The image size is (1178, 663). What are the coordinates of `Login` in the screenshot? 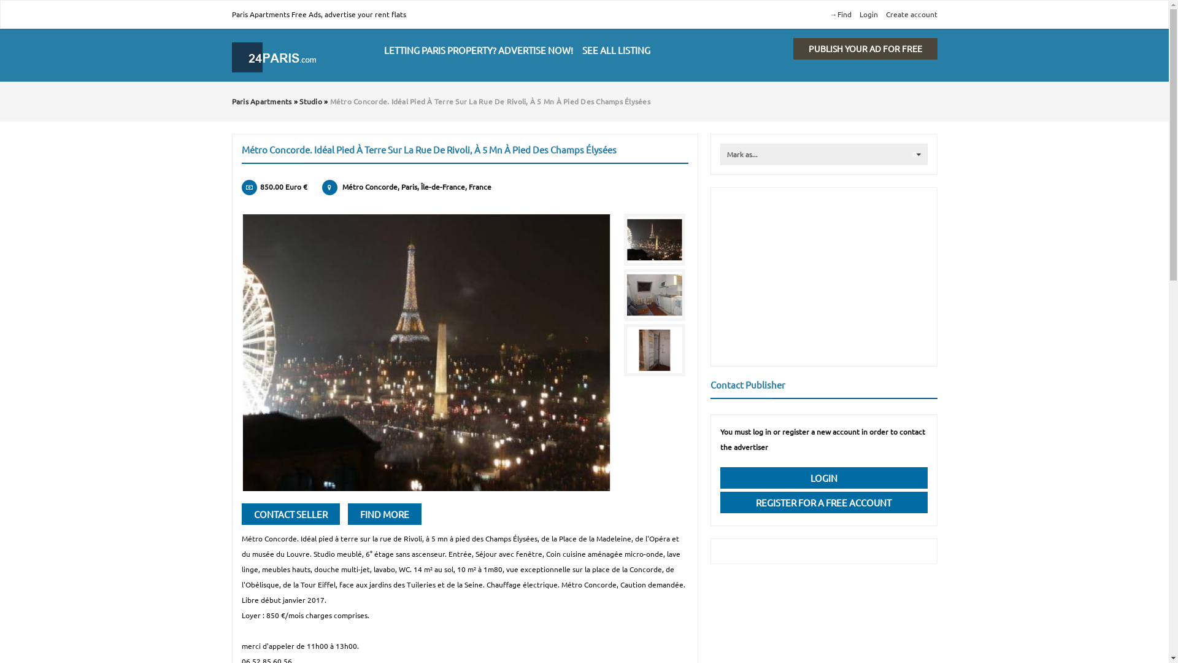 It's located at (868, 14).